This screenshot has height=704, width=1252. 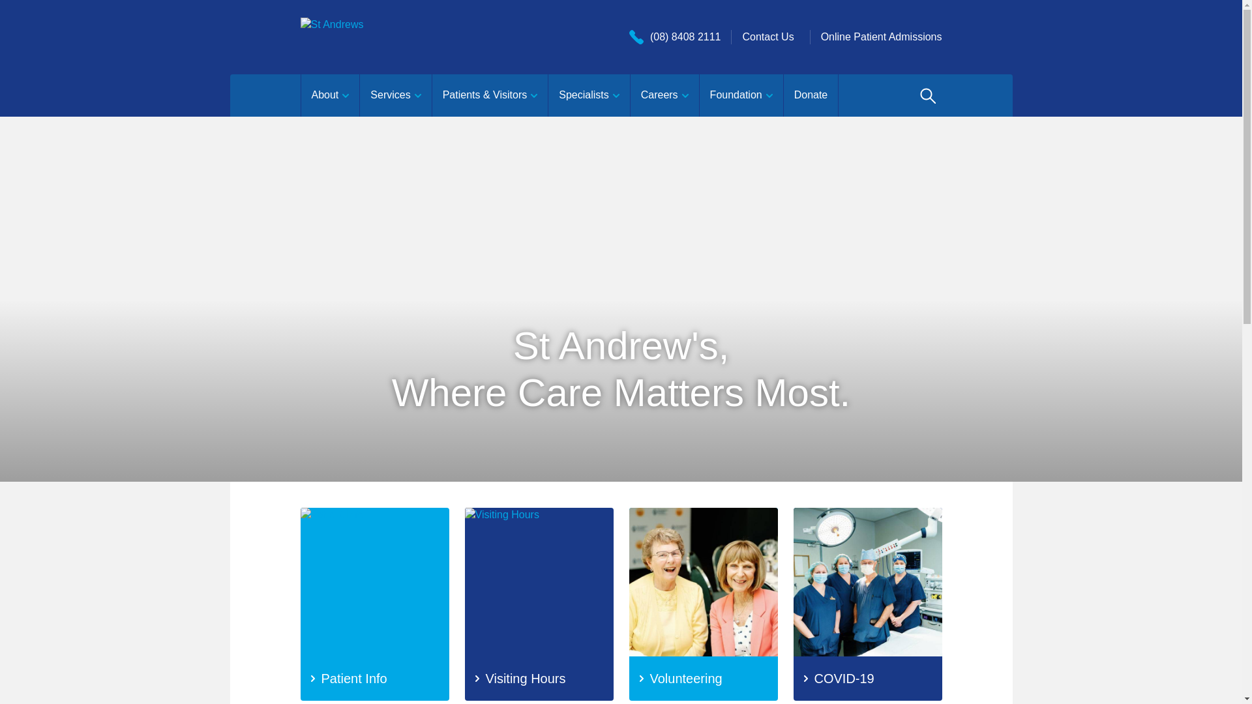 What do you see at coordinates (395, 95) in the screenshot?
I see `Services` at bounding box center [395, 95].